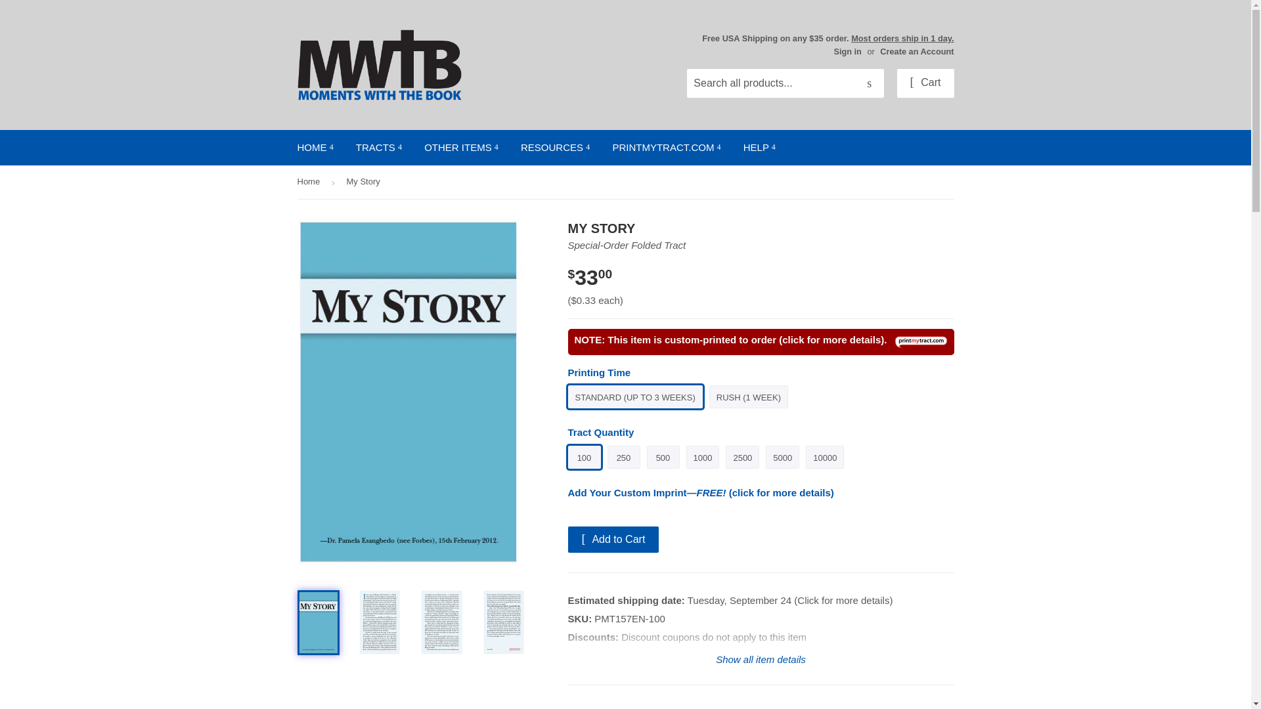 Image resolution: width=1261 pixels, height=709 pixels. What do you see at coordinates (666, 147) in the screenshot?
I see `PRINTMYTRACT.COM` at bounding box center [666, 147].